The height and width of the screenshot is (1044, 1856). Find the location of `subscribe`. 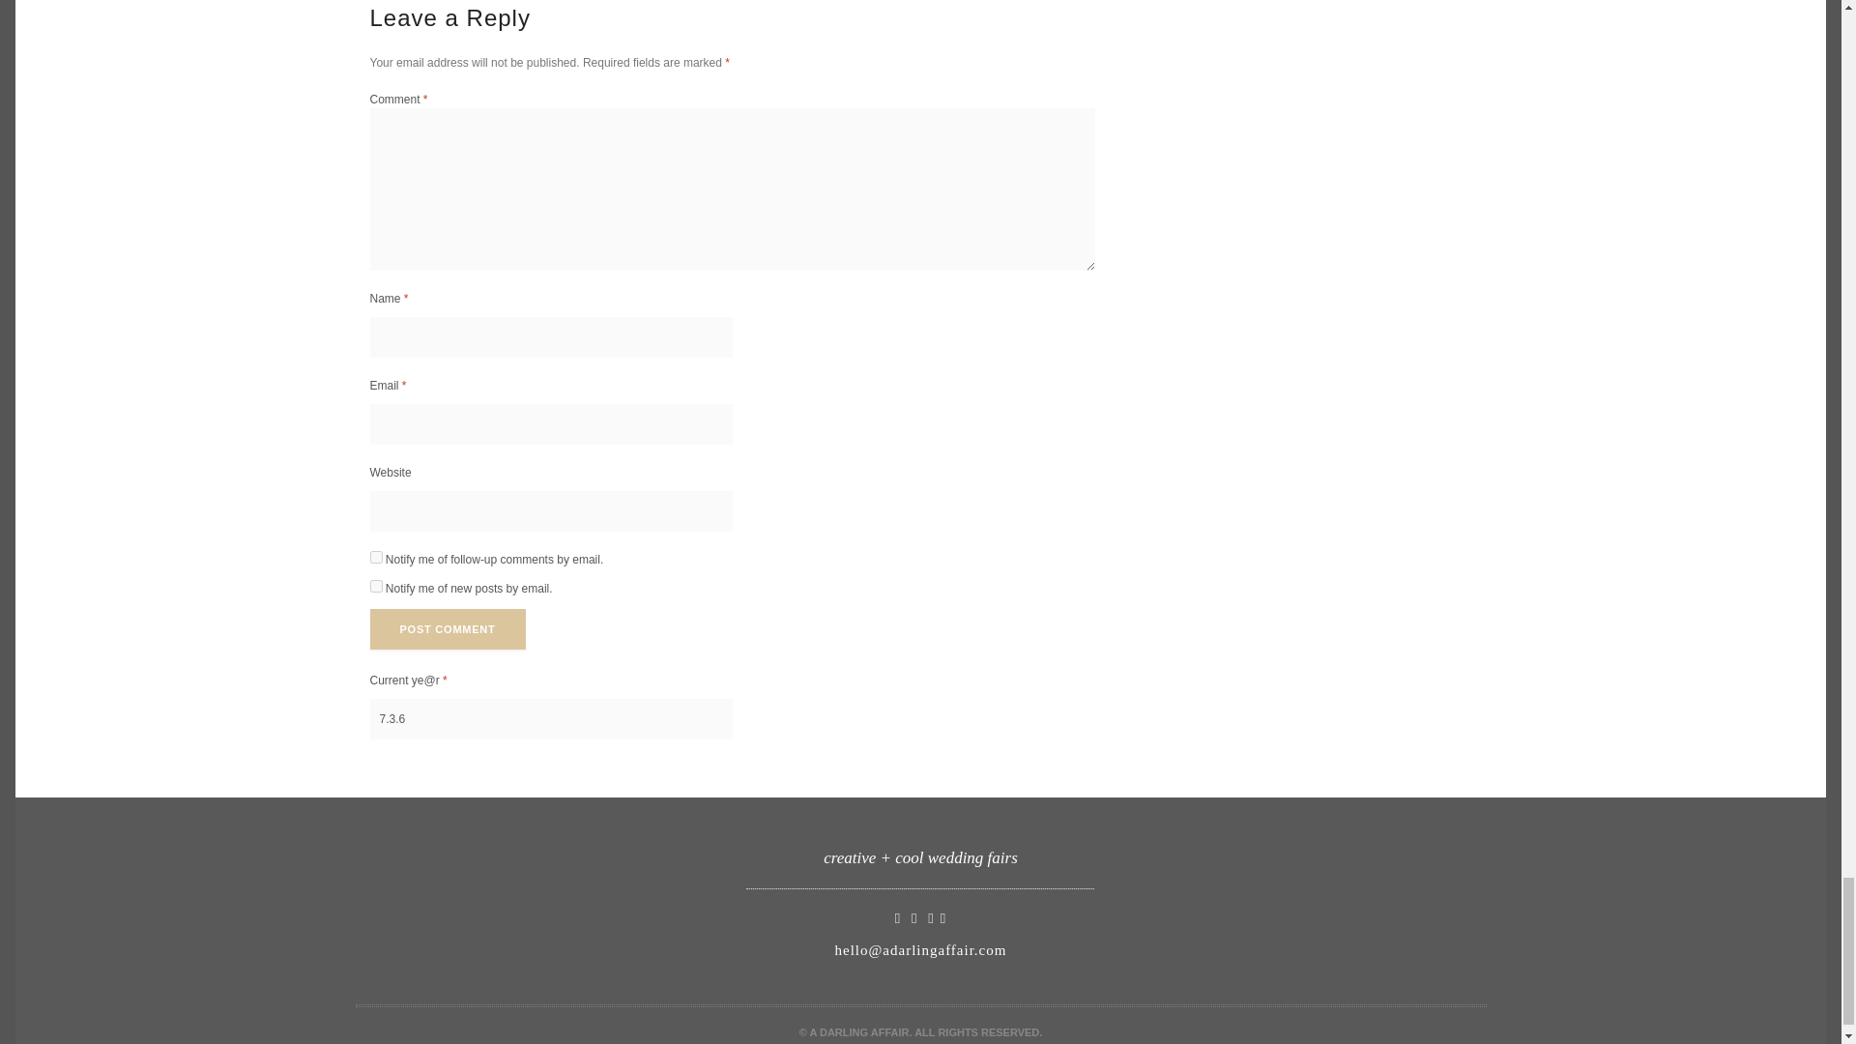

subscribe is located at coordinates (375, 557).